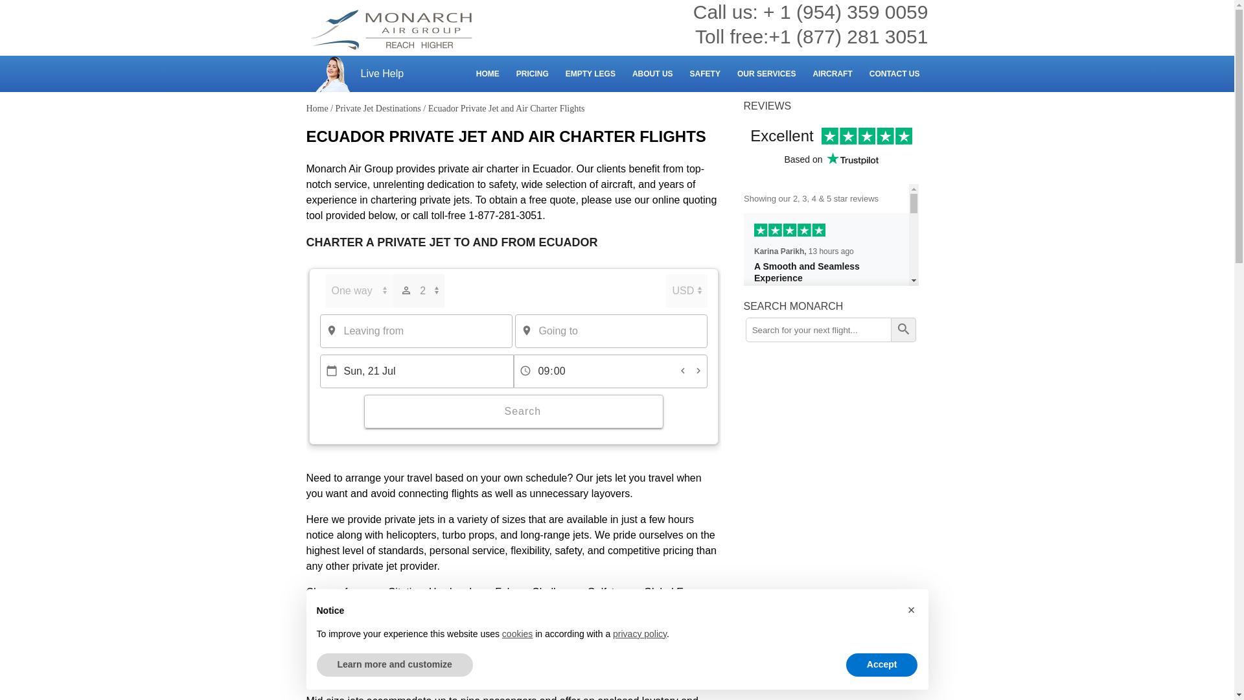 The width and height of the screenshot is (1244, 700). Describe the element at coordinates (533, 74) in the screenshot. I see `Private Jet Charter Cost Estimator` at that location.